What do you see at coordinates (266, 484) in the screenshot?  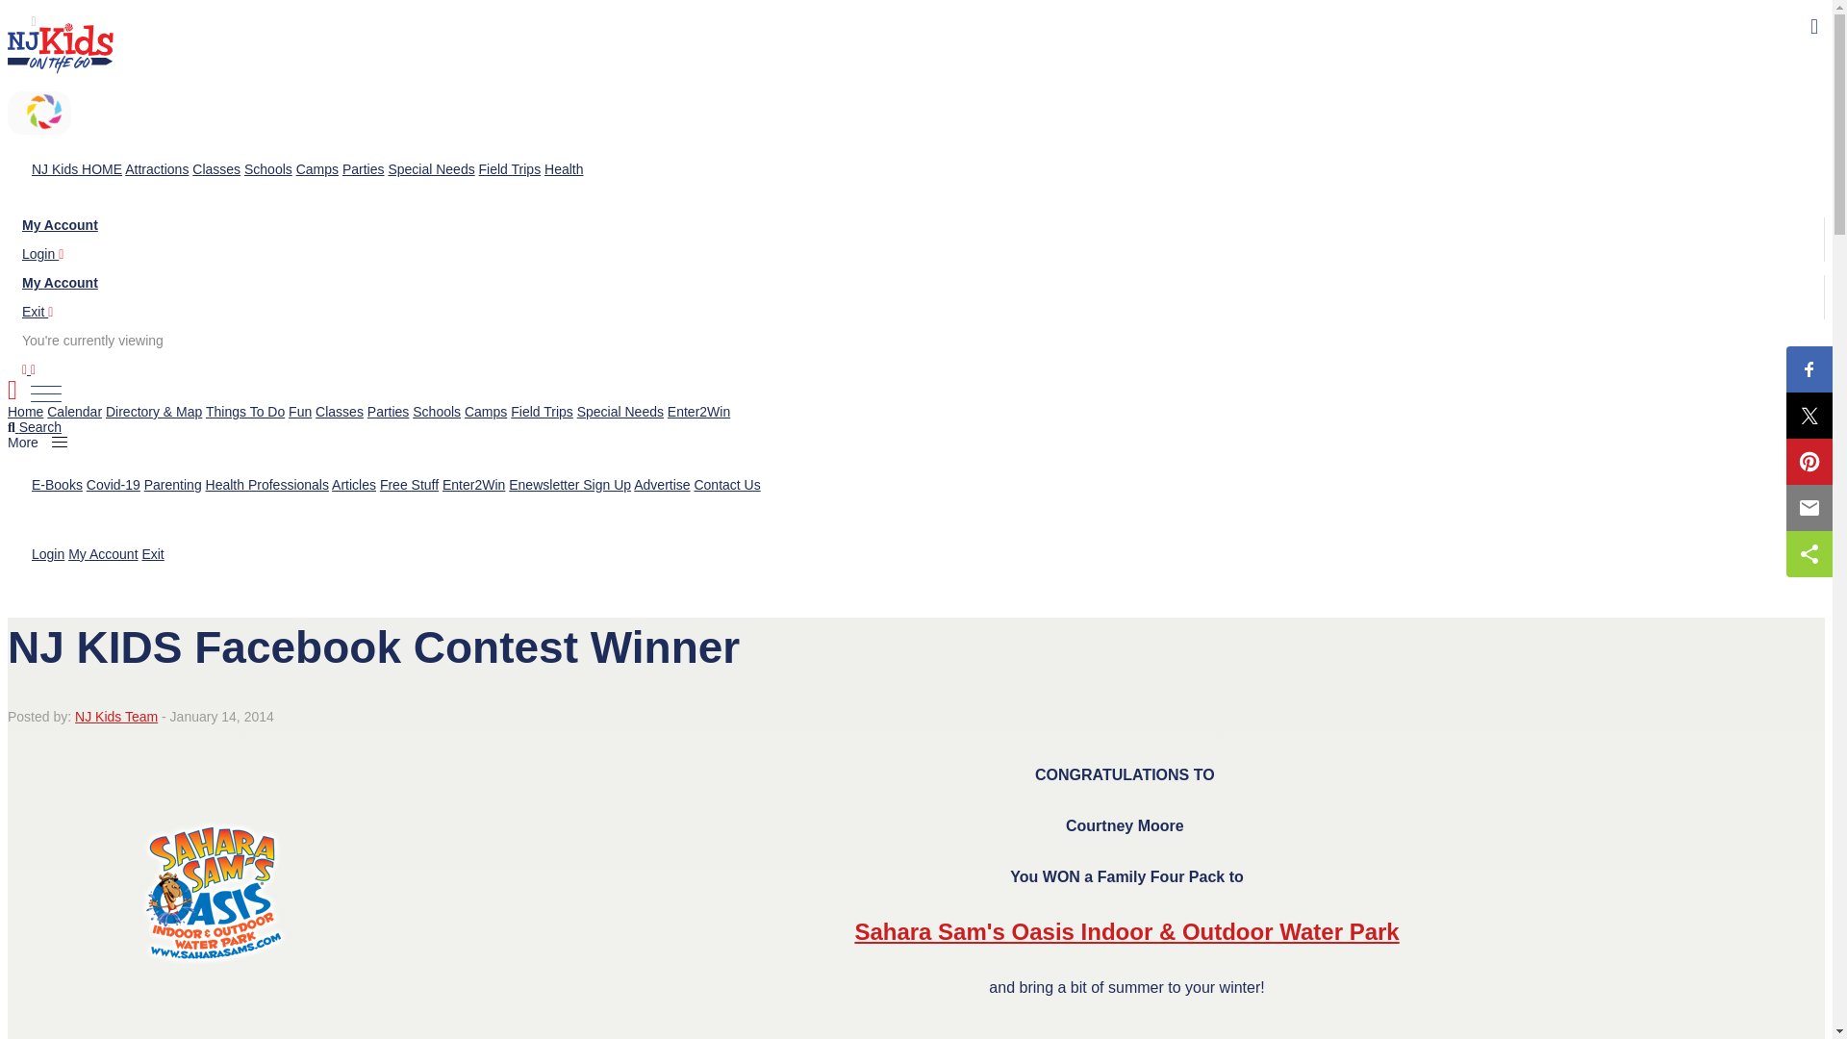 I see `Health Professionals` at bounding box center [266, 484].